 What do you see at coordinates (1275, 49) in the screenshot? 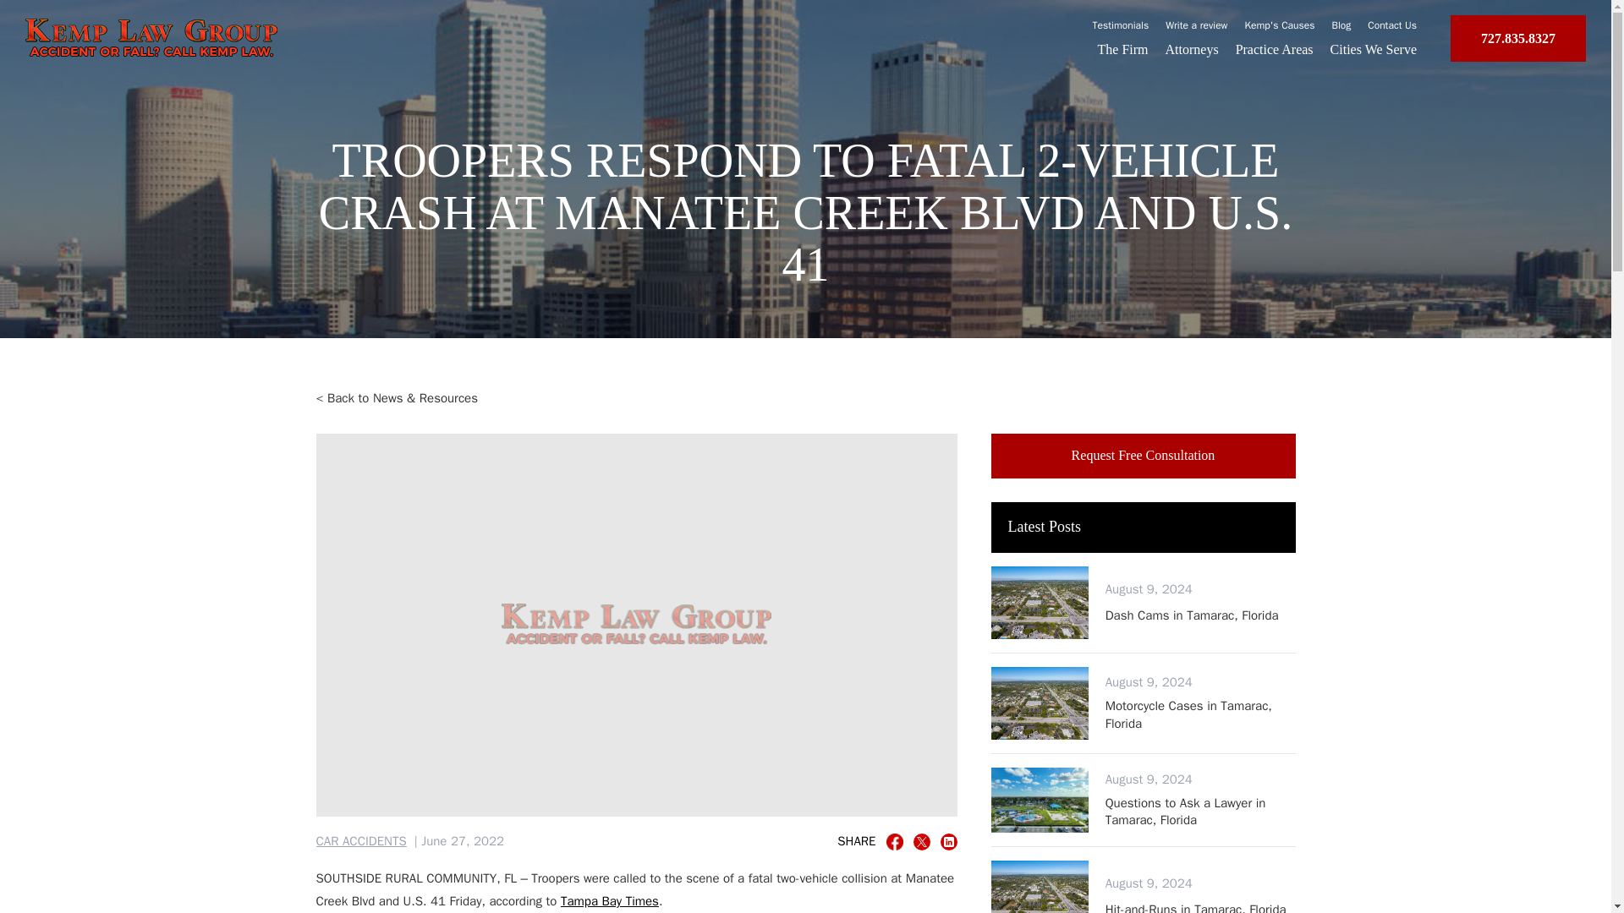
I see `Practice Areas` at bounding box center [1275, 49].